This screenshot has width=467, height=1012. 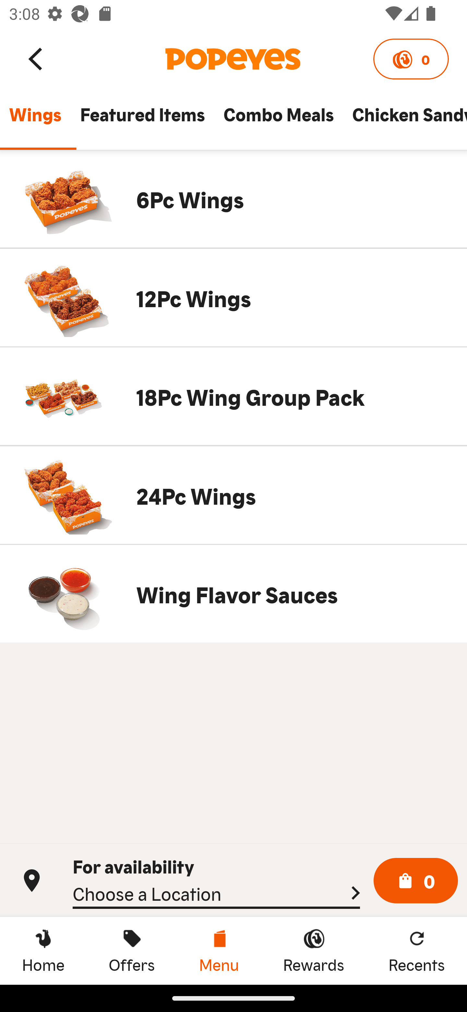 I want to click on 0 Cart total  0, so click(x=416, y=881).